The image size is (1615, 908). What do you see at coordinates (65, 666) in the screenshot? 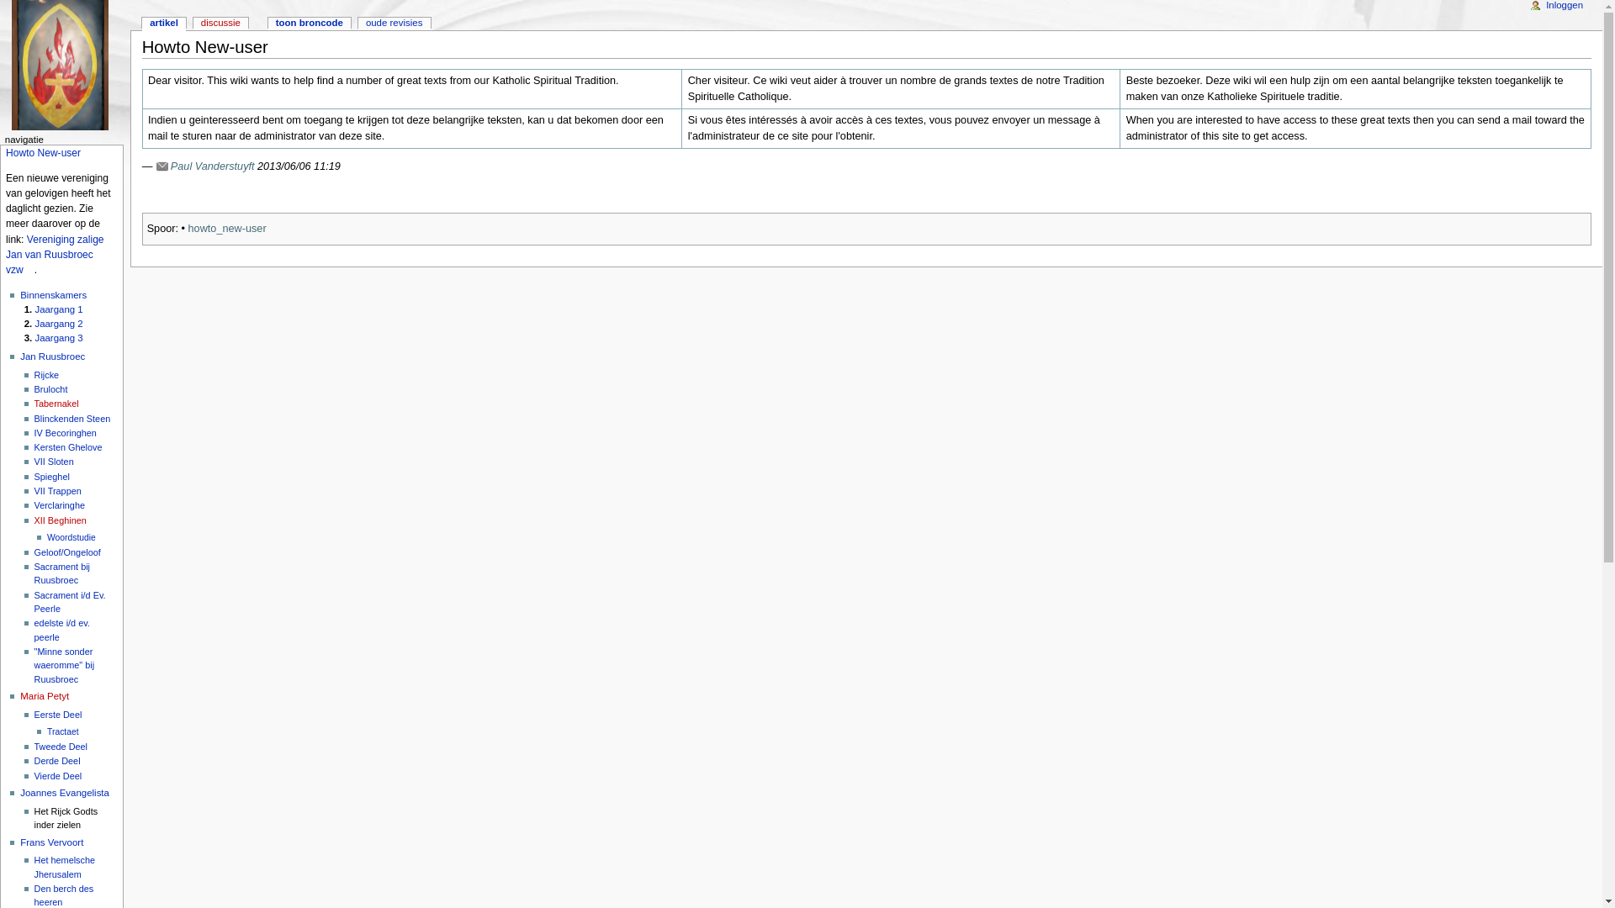
I see `"Minne sonder waeromme" bij Ruusbroec` at bounding box center [65, 666].